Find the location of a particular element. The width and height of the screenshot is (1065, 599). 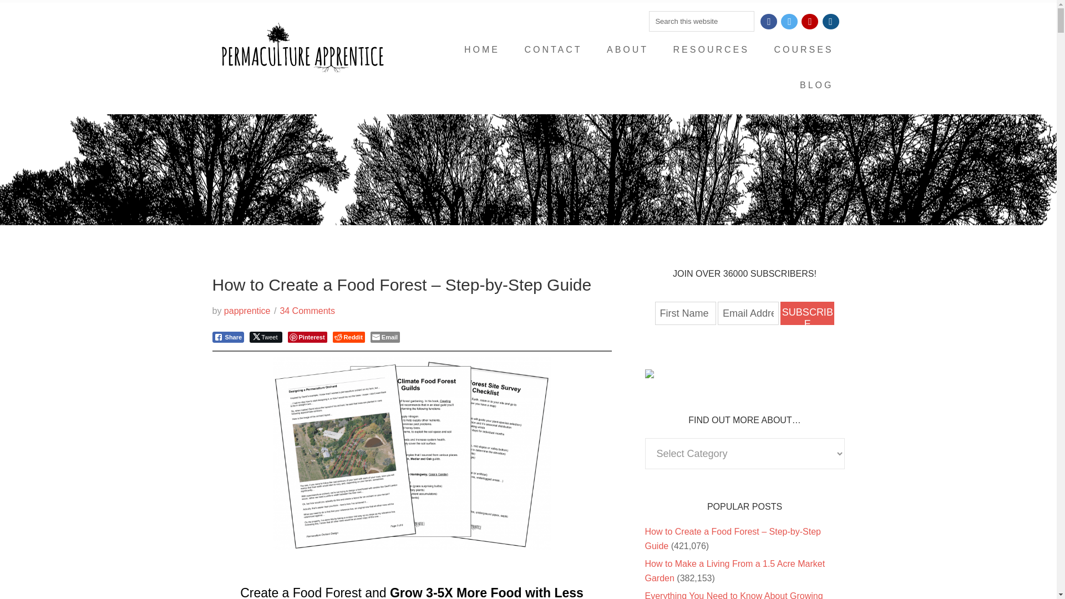

Pinterest is located at coordinates (307, 337).